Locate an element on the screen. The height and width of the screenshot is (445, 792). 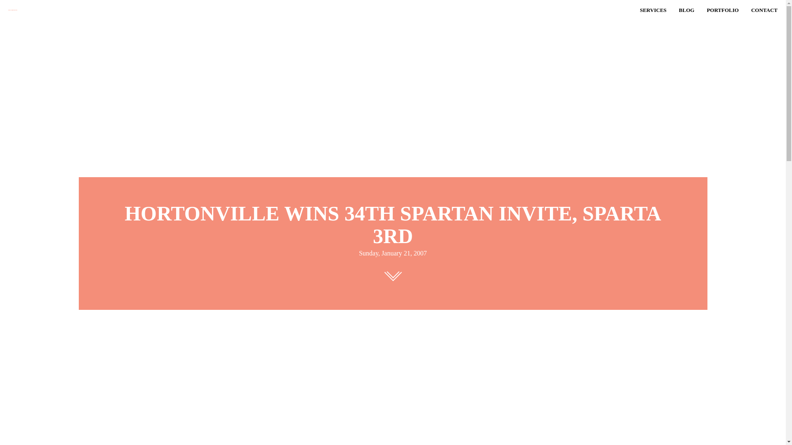
CONTACT is located at coordinates (764, 10).